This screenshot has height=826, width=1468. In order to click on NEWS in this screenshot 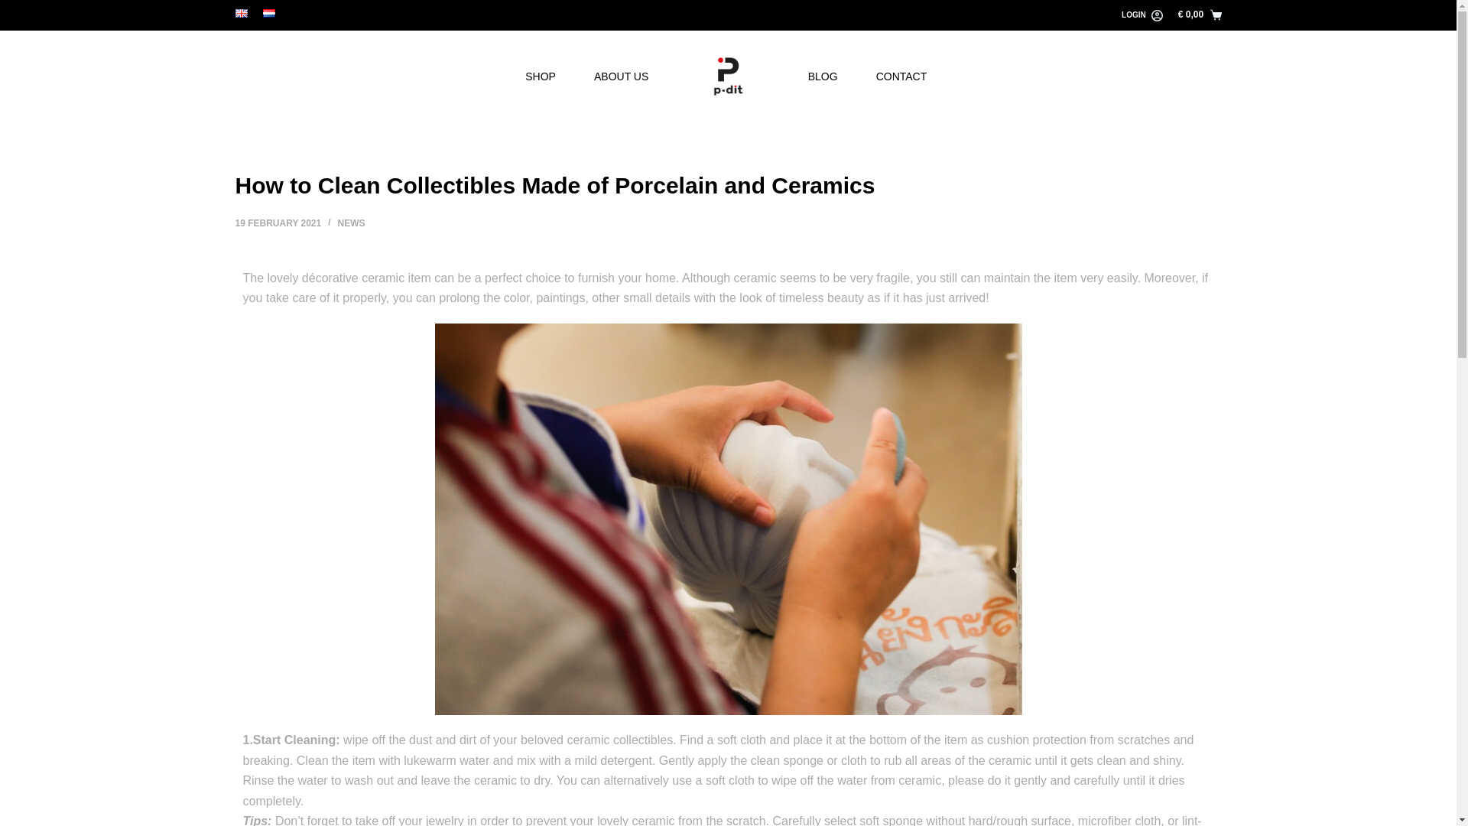, I will do `click(352, 223)`.